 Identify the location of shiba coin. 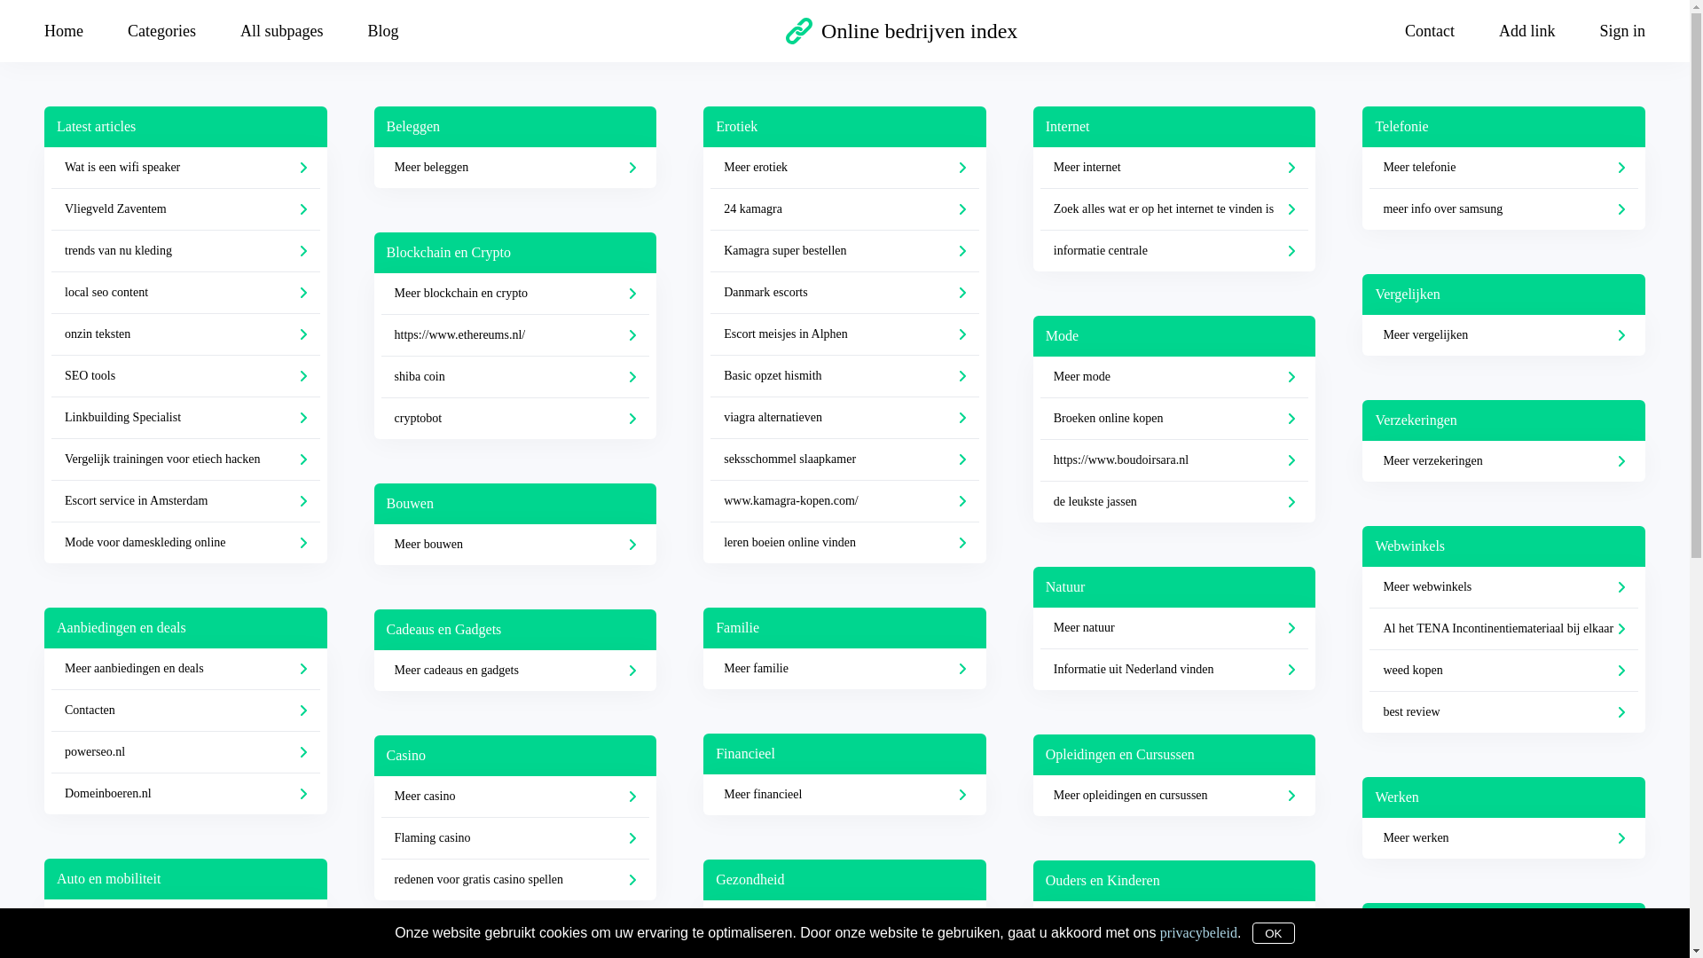
(516, 378).